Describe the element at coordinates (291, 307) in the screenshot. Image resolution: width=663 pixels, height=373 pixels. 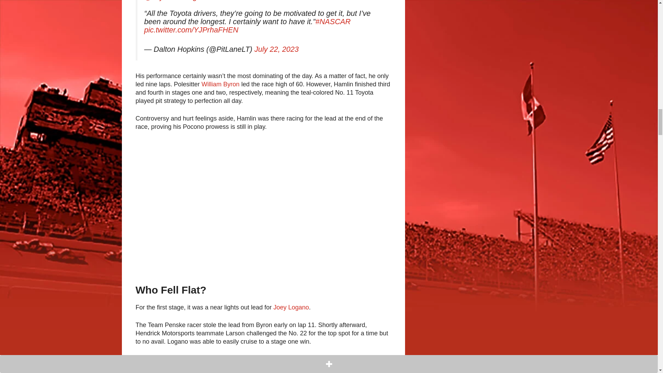
I see `Joey Logano` at that location.